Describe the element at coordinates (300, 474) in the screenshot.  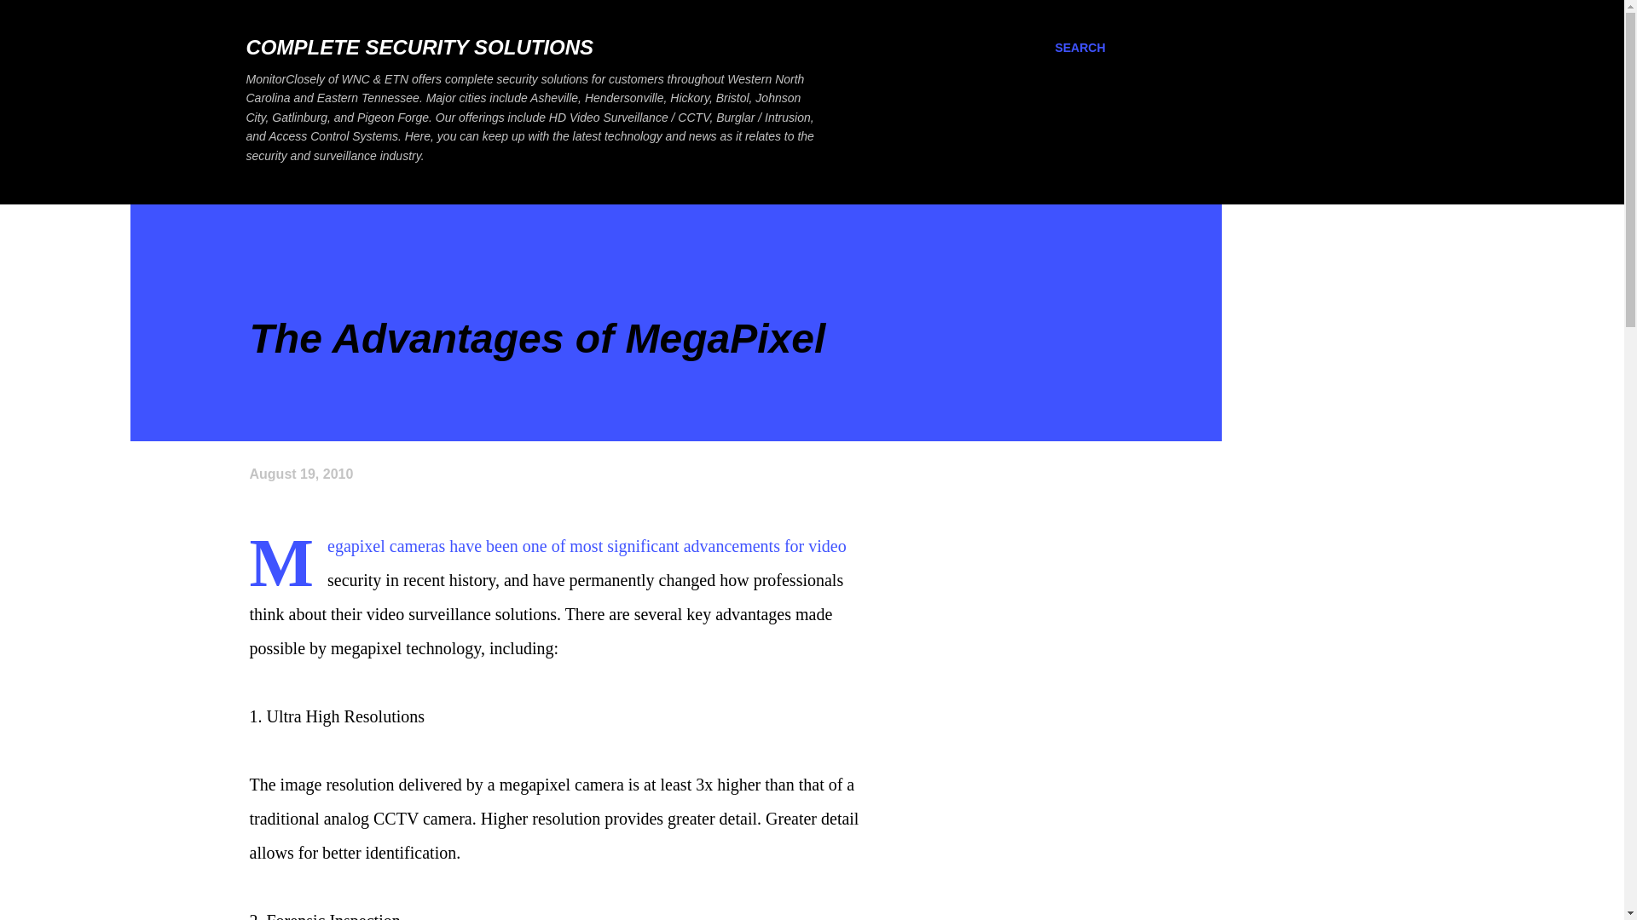
I see `August 19, 2010` at that location.